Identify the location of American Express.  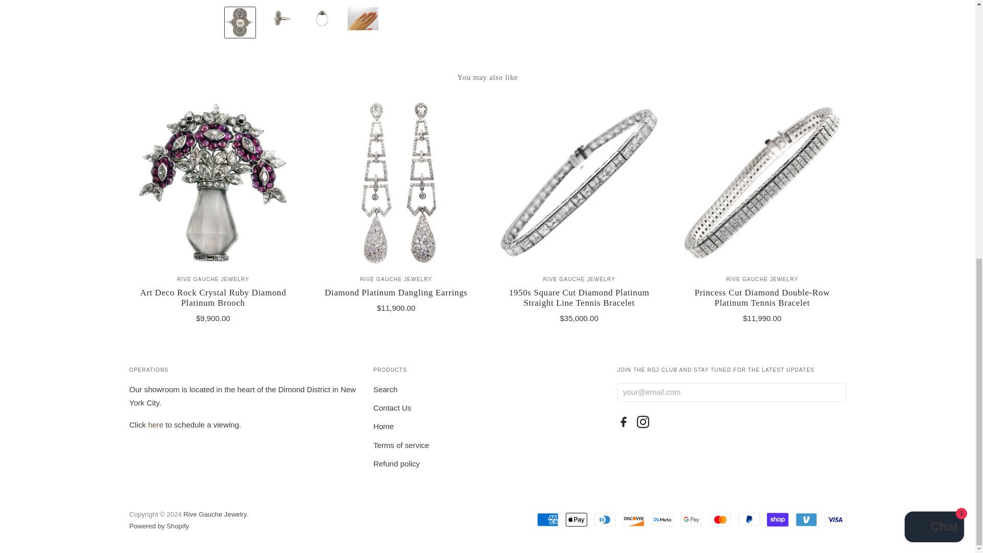
(547, 519).